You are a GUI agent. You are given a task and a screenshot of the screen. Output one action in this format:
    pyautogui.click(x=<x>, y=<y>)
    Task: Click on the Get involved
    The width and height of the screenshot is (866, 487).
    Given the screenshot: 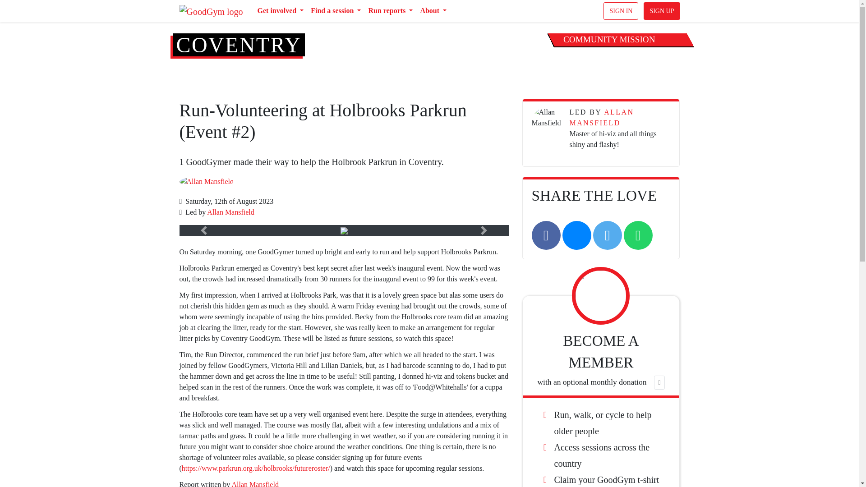 What is the action you would take?
    pyautogui.click(x=281, y=11)
    